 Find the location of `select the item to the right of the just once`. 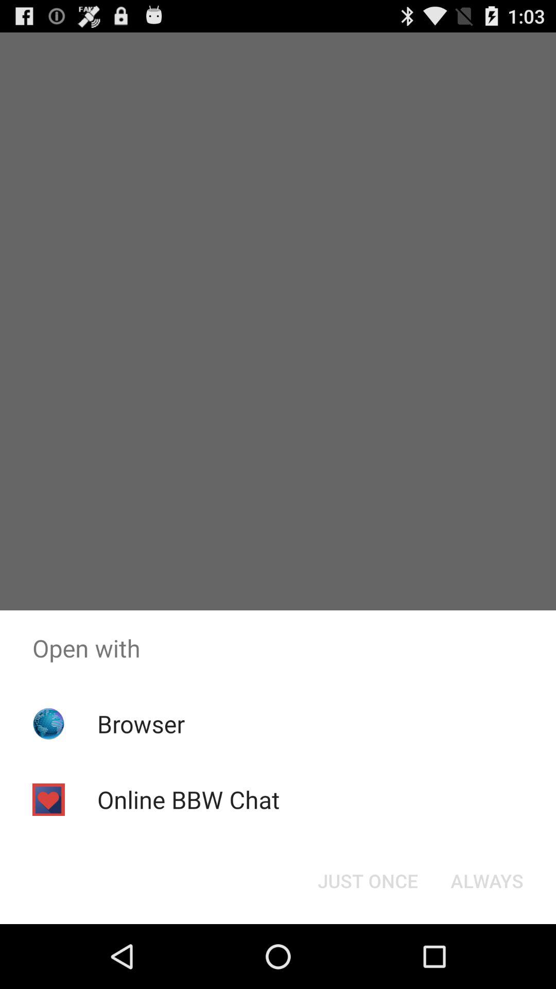

select the item to the right of the just once is located at coordinates (487, 881).